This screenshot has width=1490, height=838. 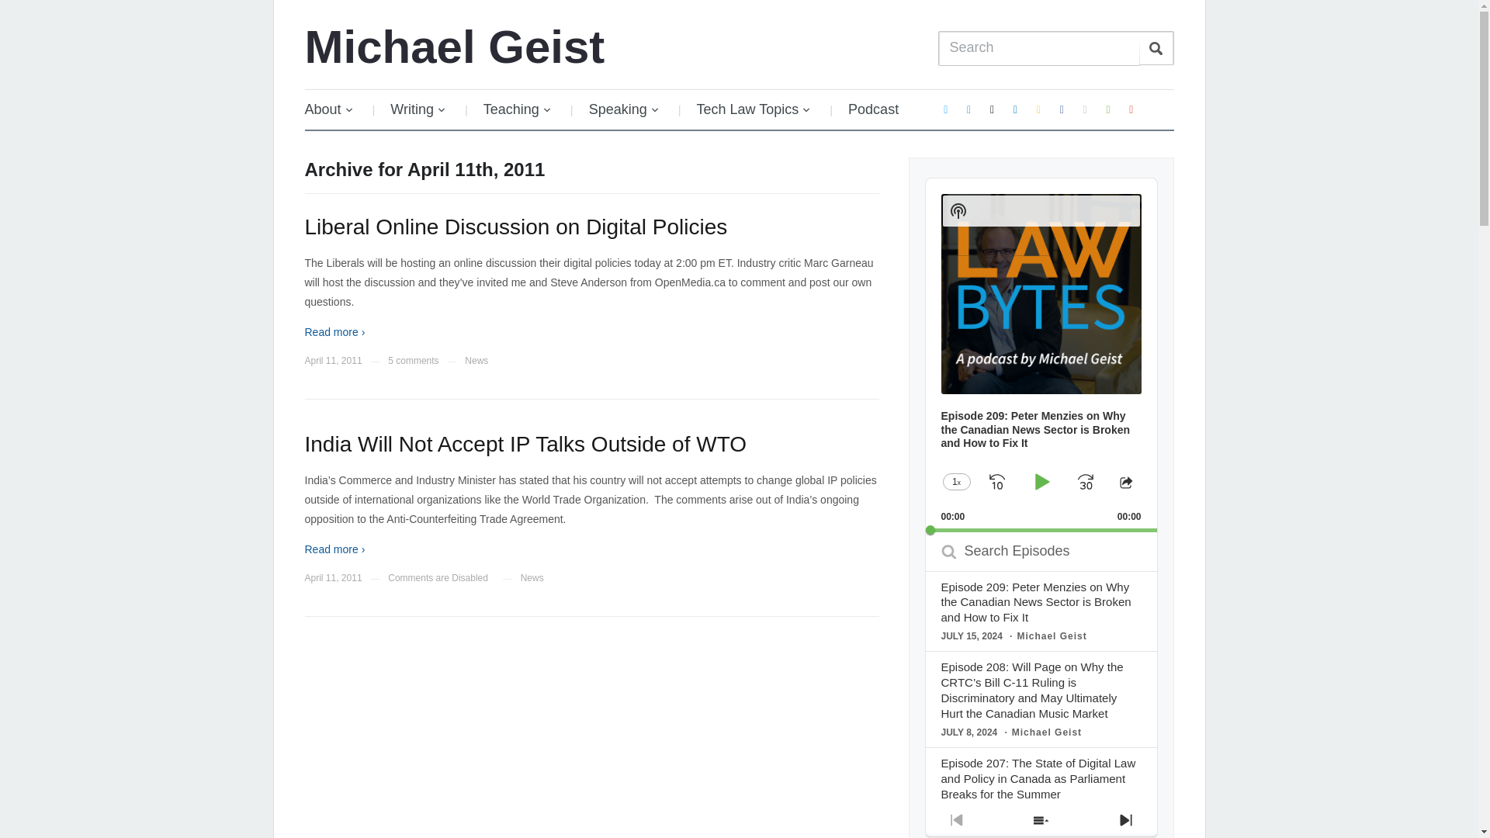 What do you see at coordinates (515, 227) in the screenshot?
I see `Permalink to Liberal Online Discussion on Digital Policies` at bounding box center [515, 227].